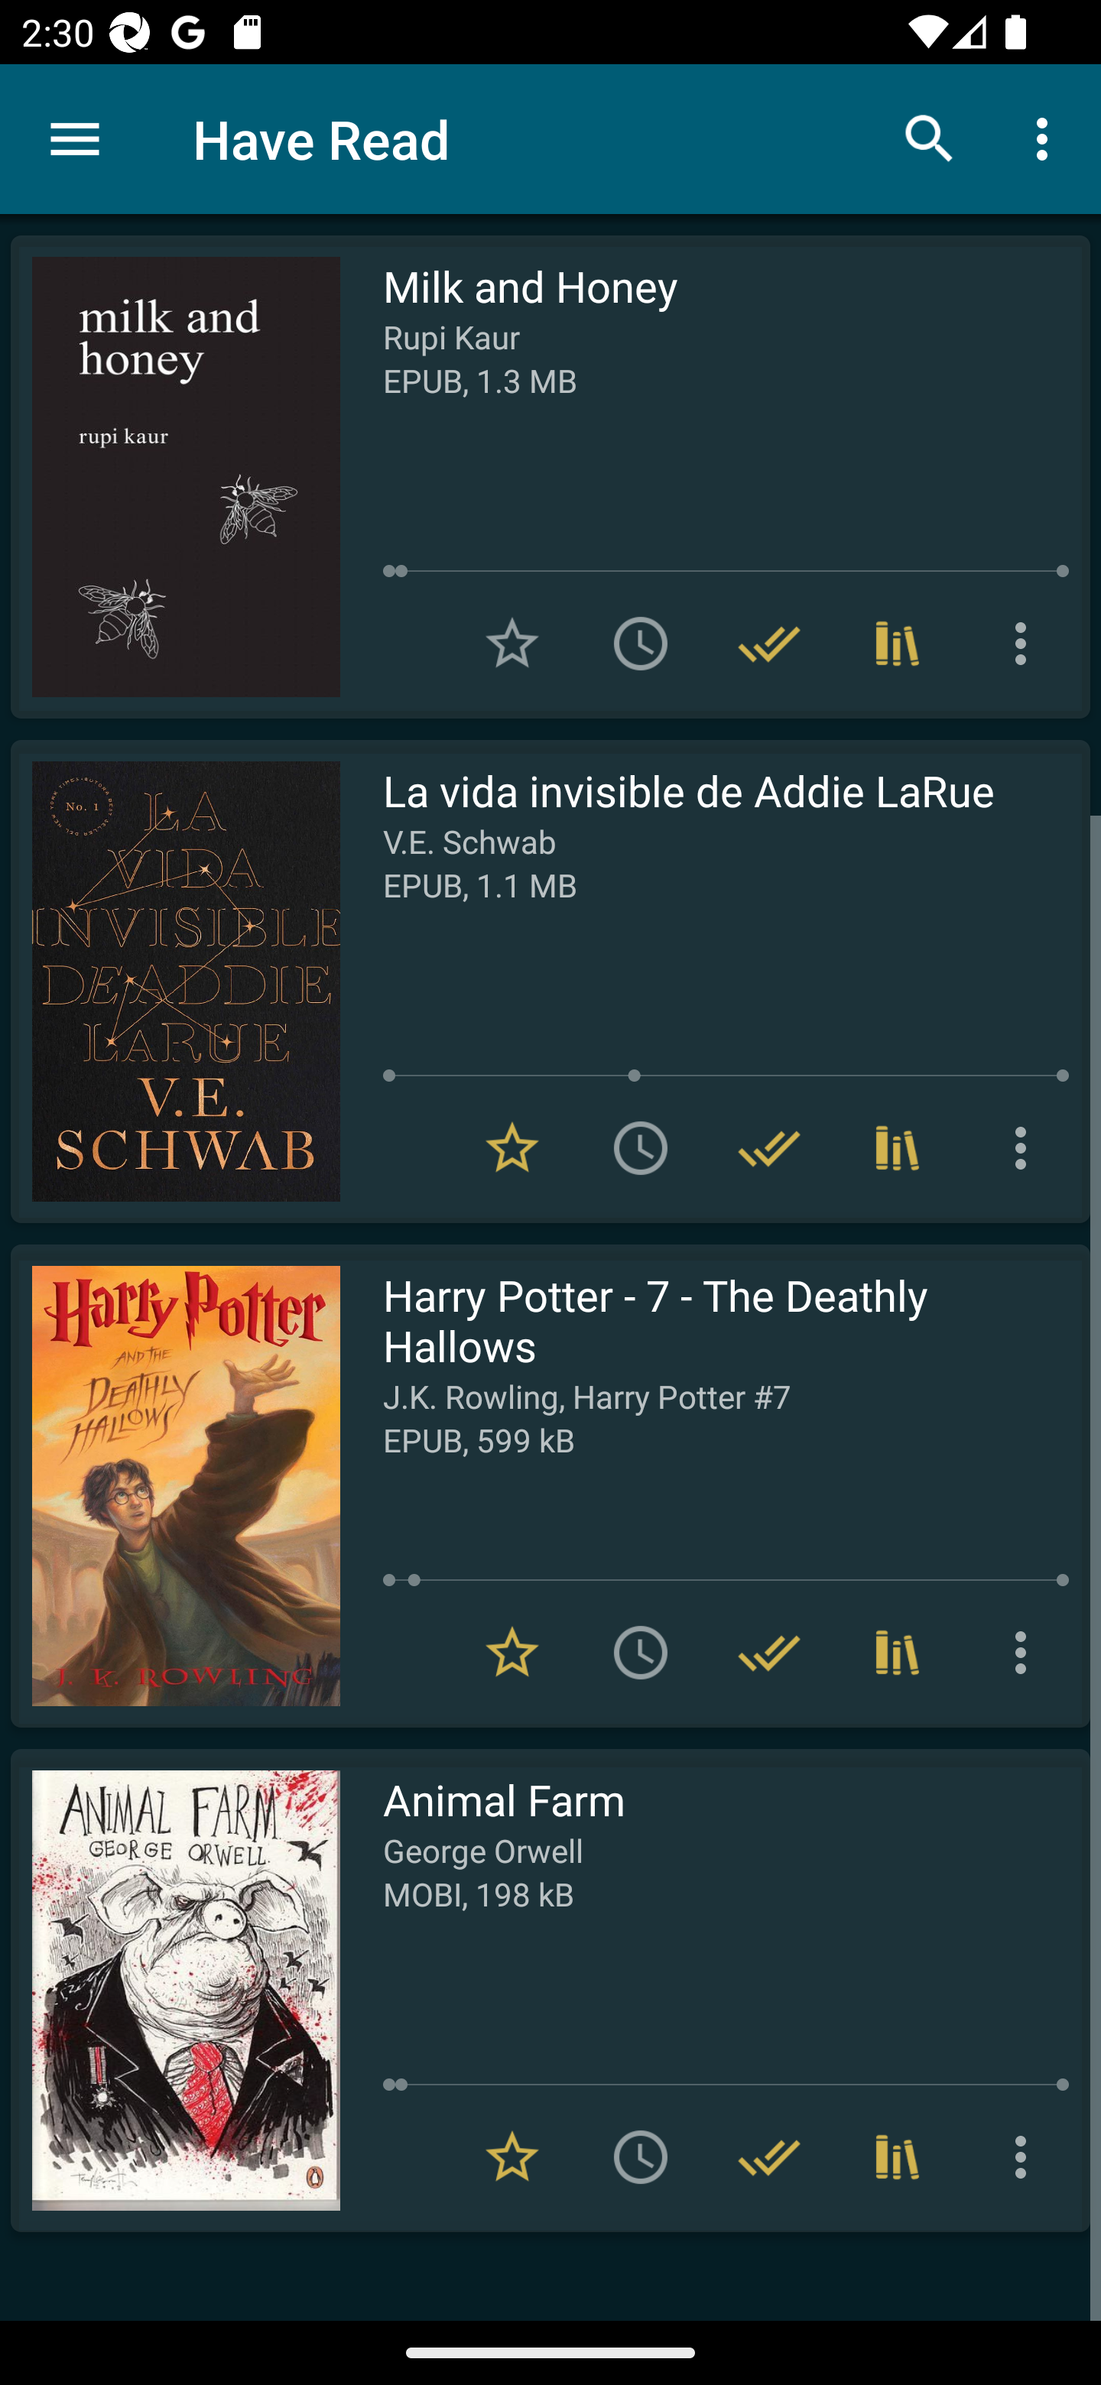 Image resolution: width=1101 pixels, height=2385 pixels. I want to click on Add to To read, so click(641, 1653).